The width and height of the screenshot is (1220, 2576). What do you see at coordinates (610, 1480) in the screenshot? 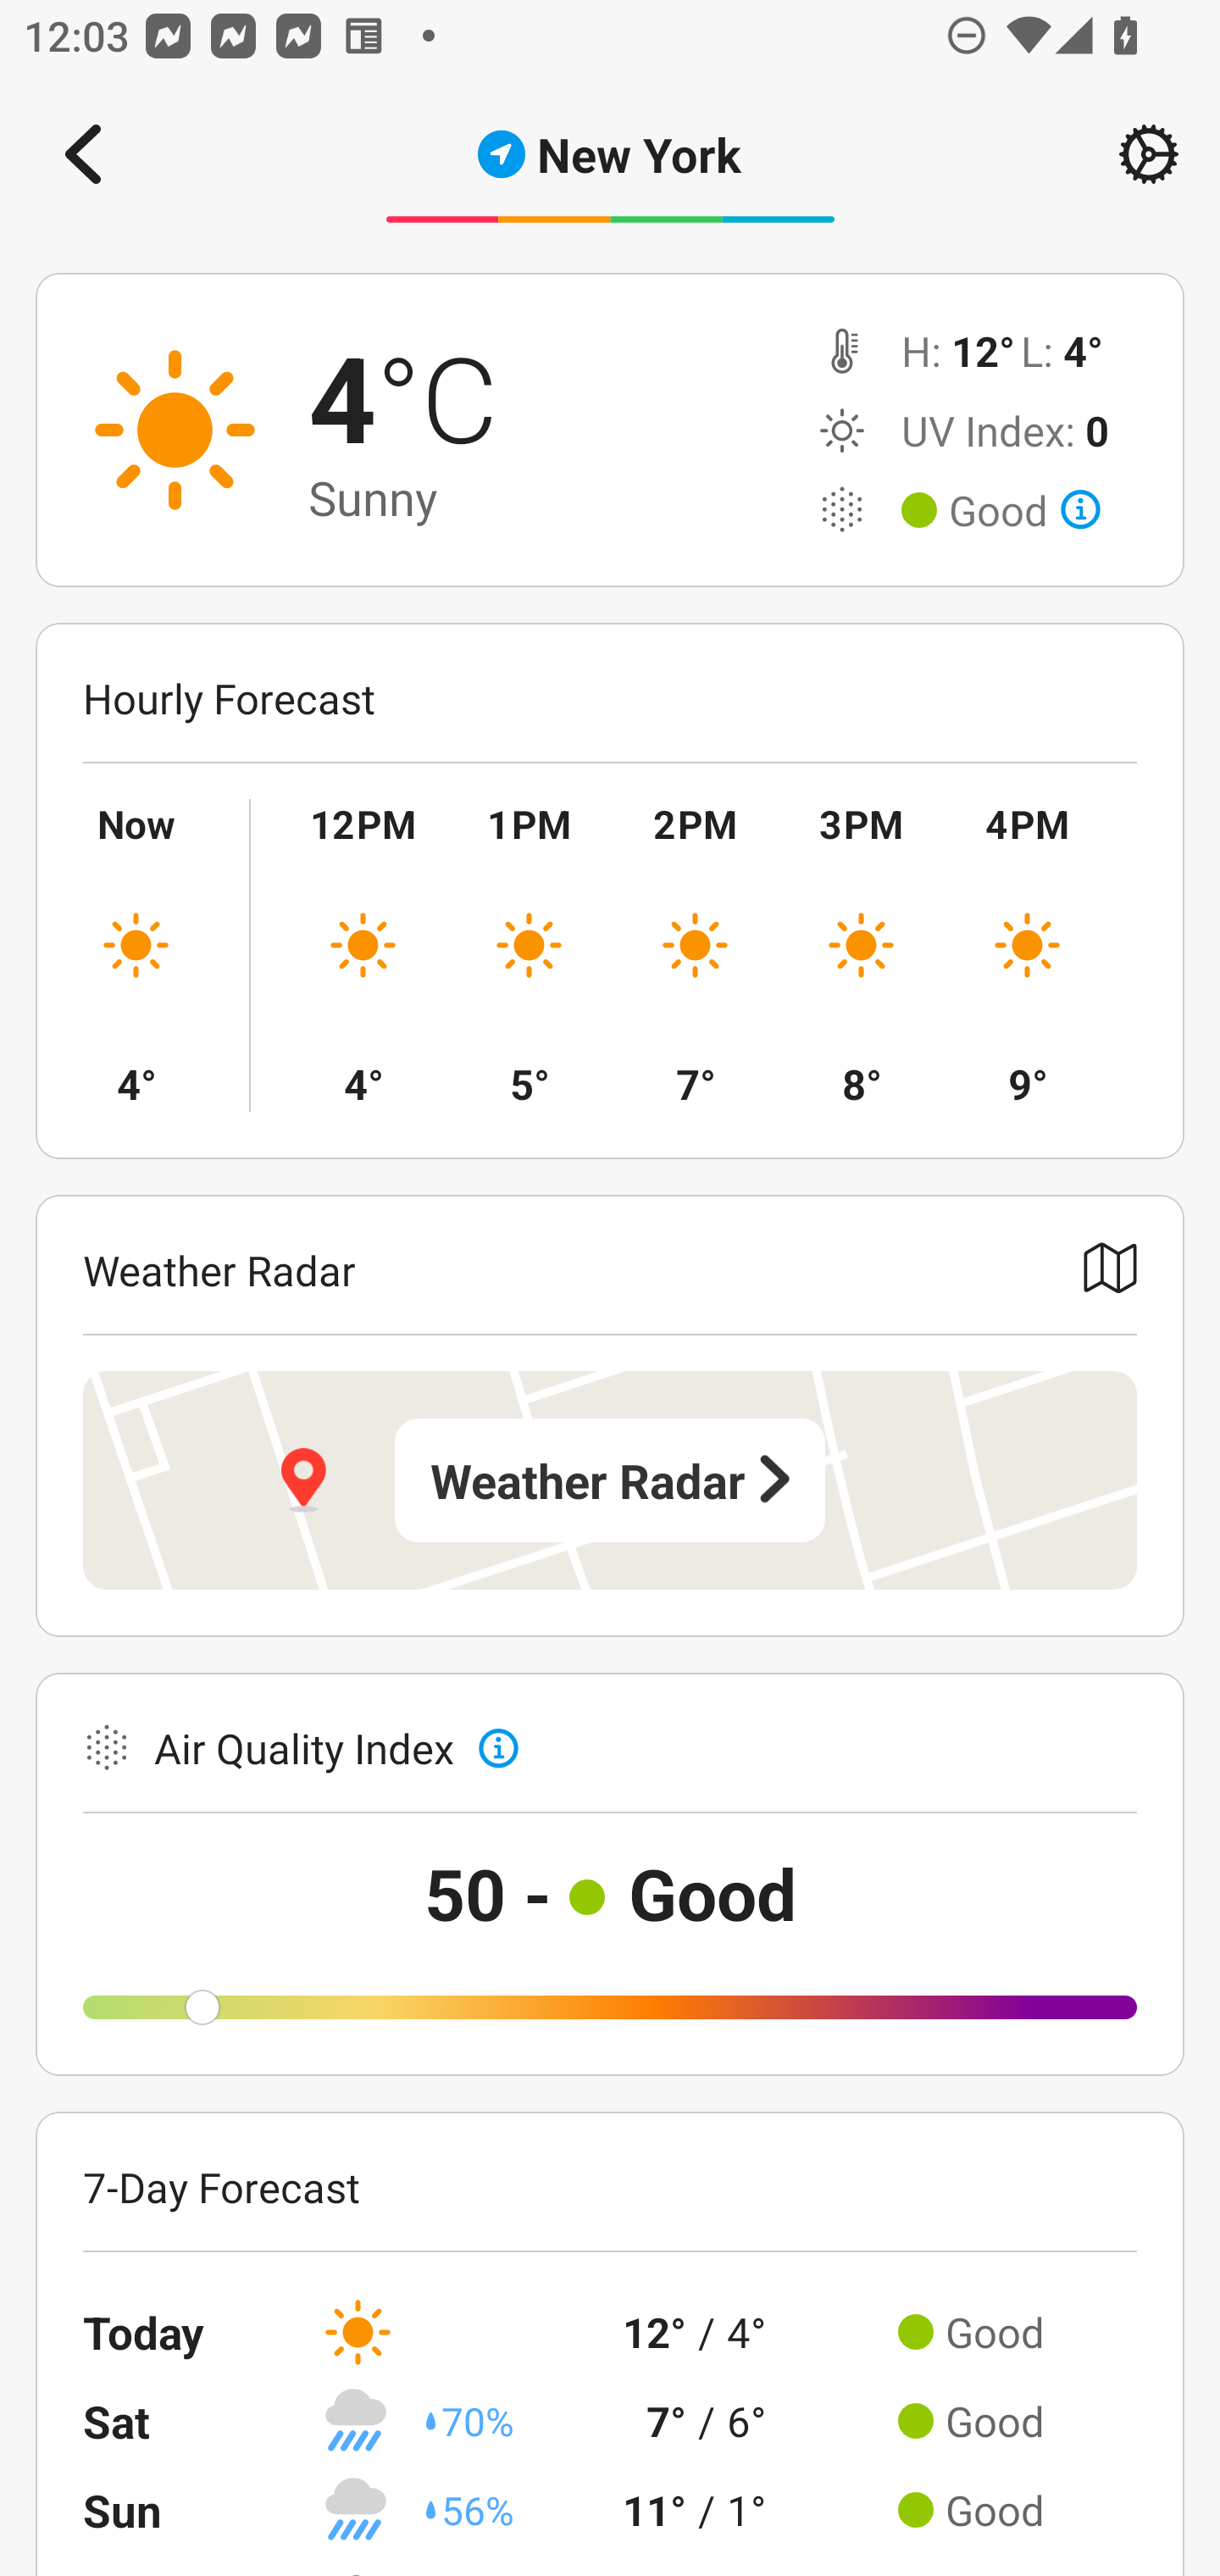
I see `Weather Radar` at bounding box center [610, 1480].